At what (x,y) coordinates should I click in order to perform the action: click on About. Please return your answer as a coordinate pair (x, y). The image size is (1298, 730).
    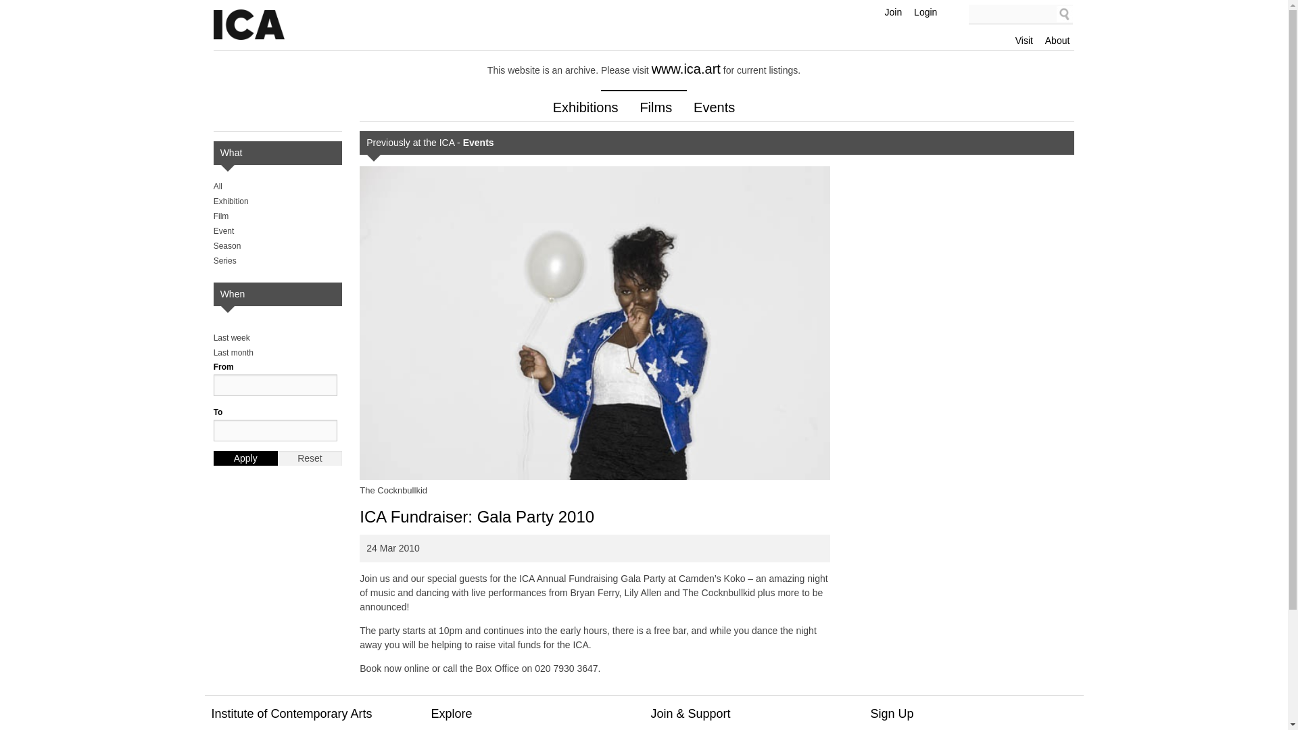
    Looking at the image, I should click on (1057, 40).